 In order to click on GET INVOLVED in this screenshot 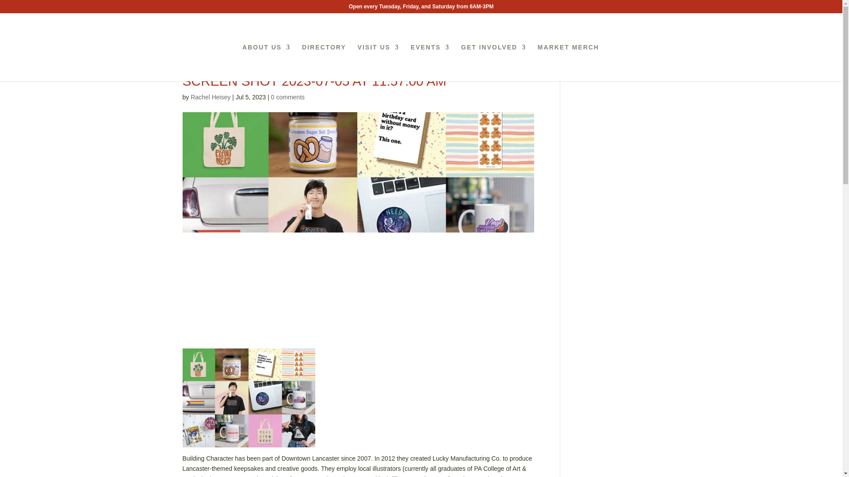, I will do `click(493, 63)`.